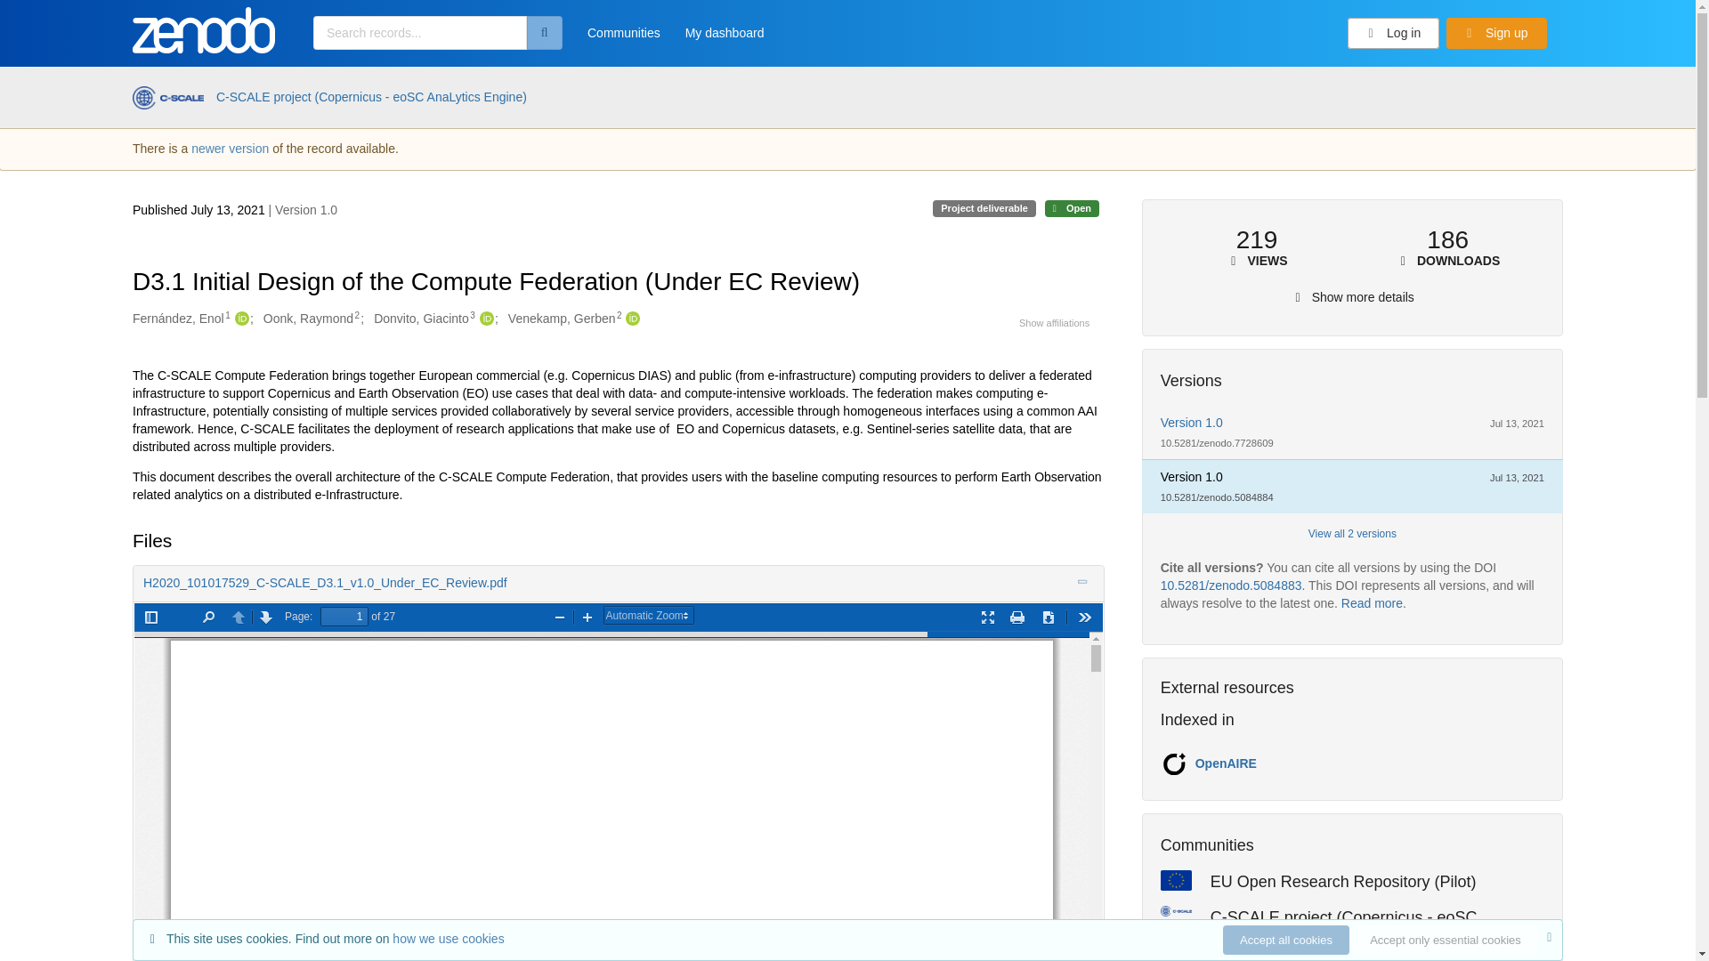 The image size is (1709, 961). Describe the element at coordinates (1394, 34) in the screenshot. I see `Log in` at that location.